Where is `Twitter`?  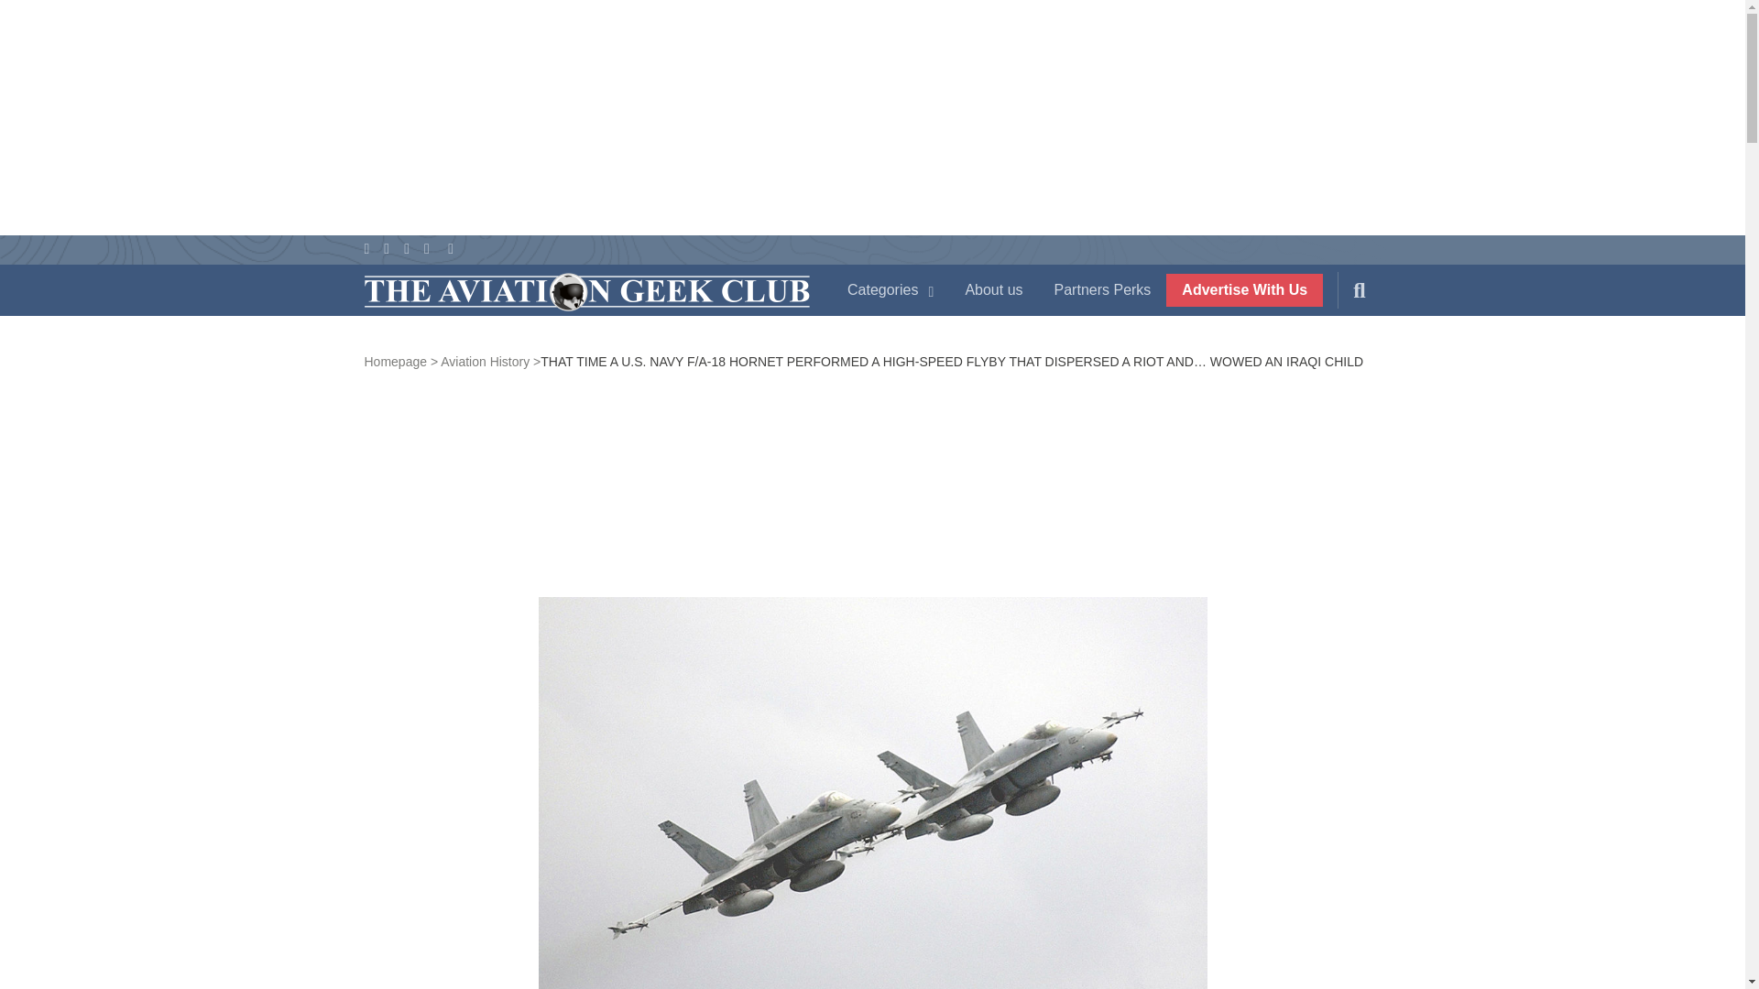
Twitter is located at coordinates (386, 248).